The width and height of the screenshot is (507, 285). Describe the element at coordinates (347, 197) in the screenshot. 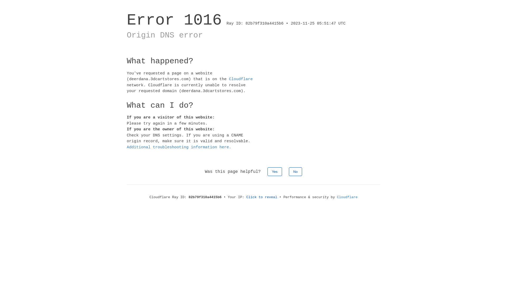

I see `Cloudflare` at that location.